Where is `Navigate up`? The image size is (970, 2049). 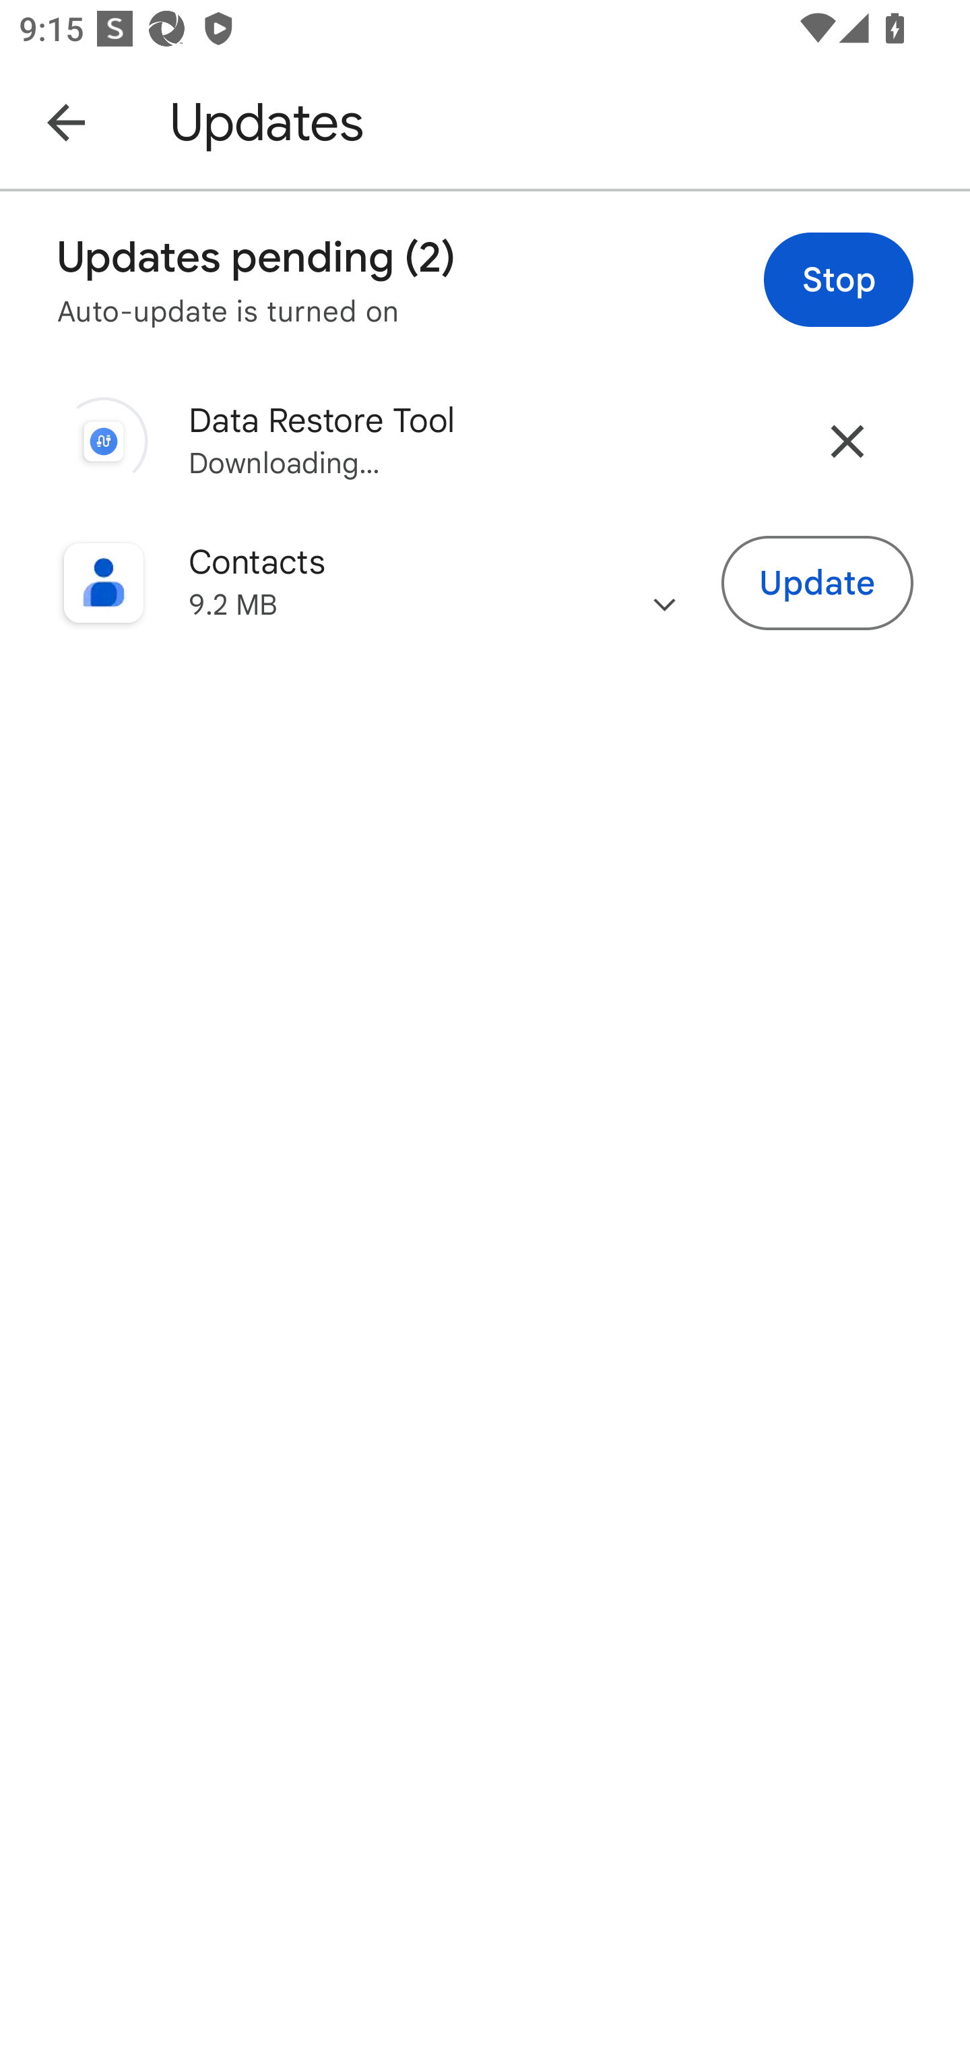
Navigate up is located at coordinates (66, 121).